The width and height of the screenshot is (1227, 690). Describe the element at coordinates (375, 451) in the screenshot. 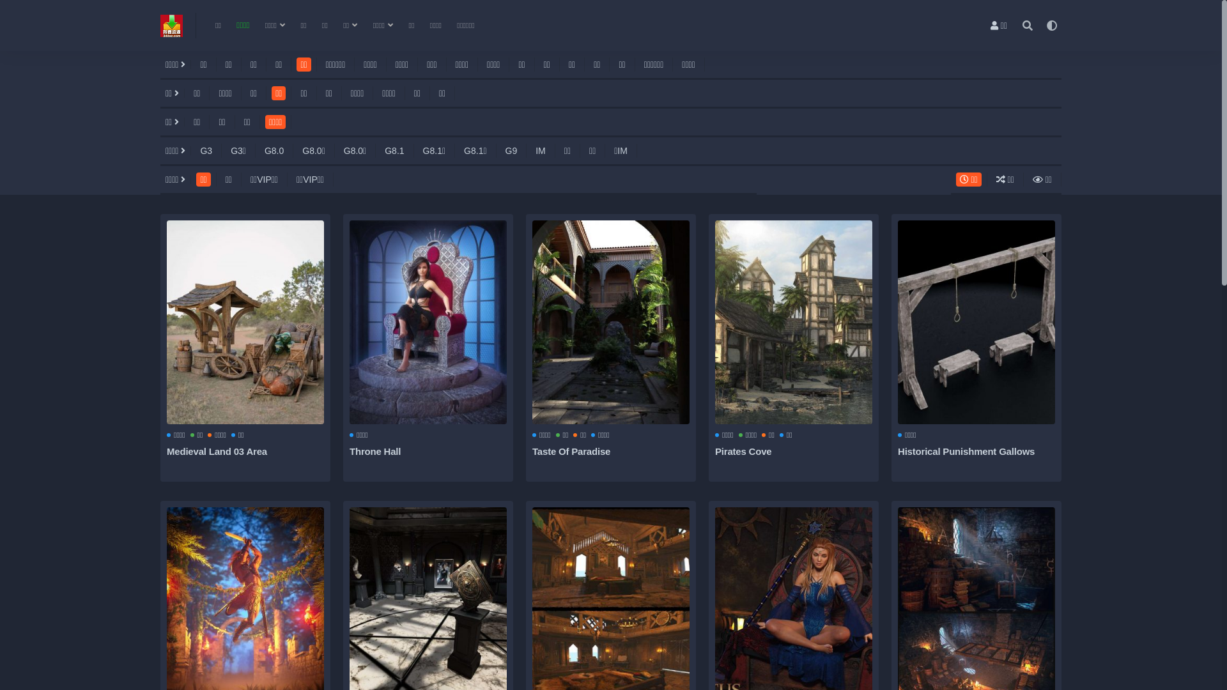

I see `Throne Hall` at that location.